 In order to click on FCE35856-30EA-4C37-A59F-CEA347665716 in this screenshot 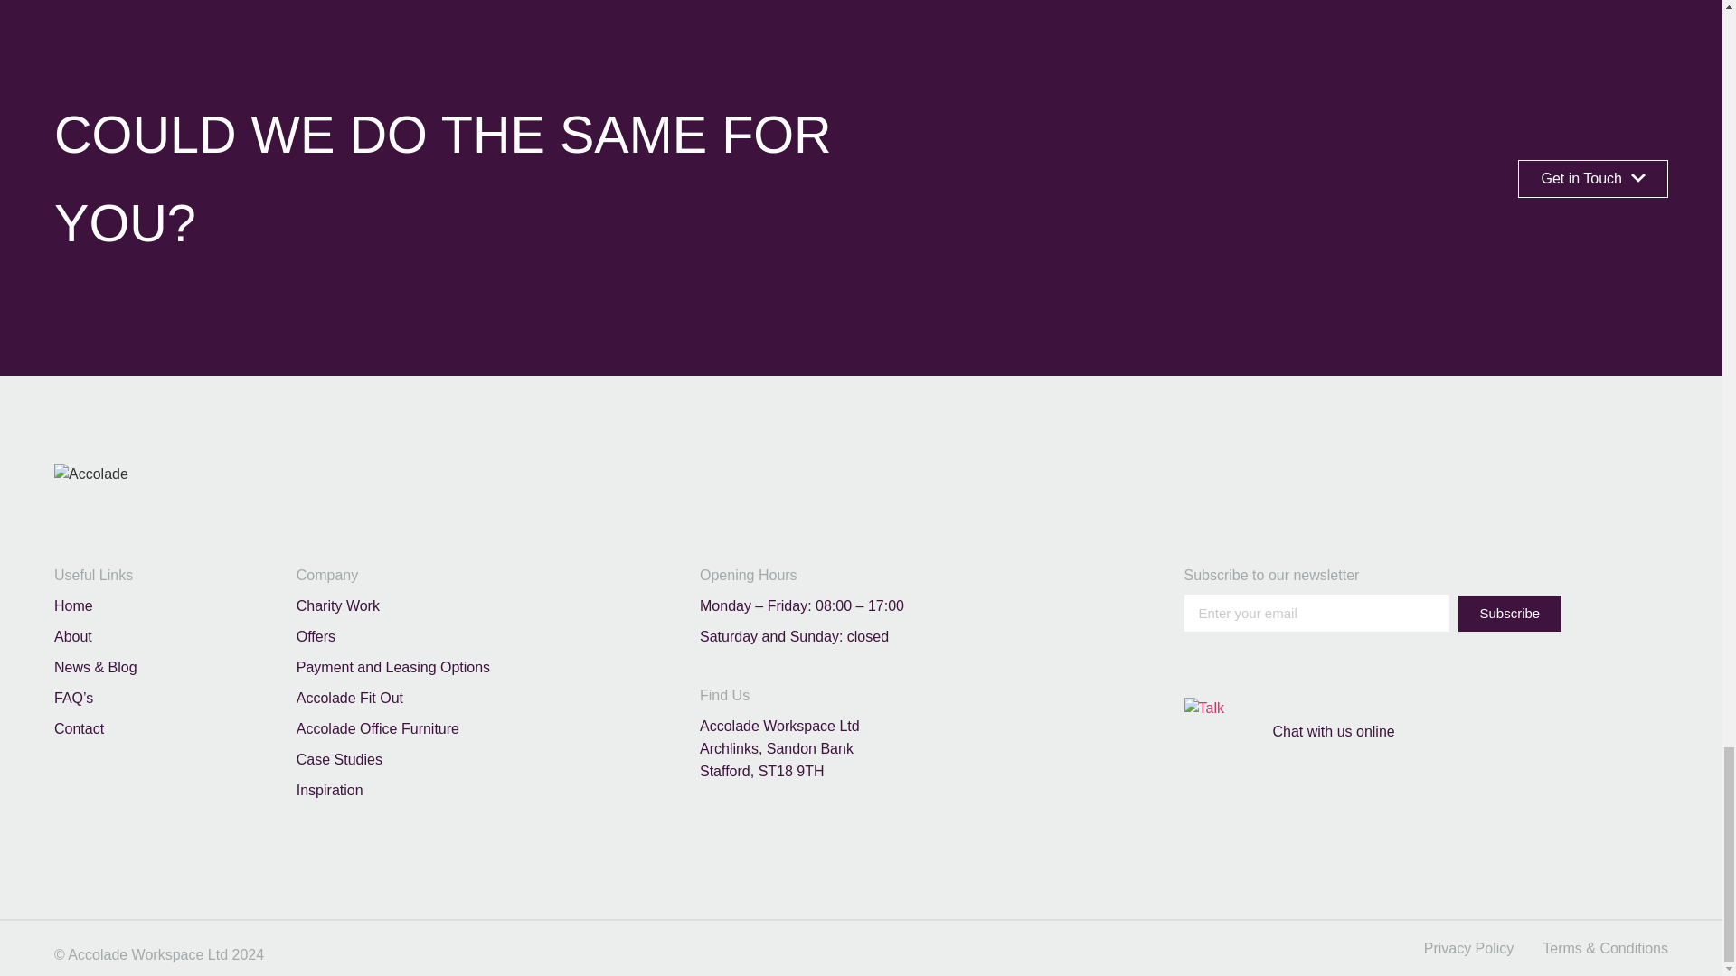, I will do `click(1638, 179)`.